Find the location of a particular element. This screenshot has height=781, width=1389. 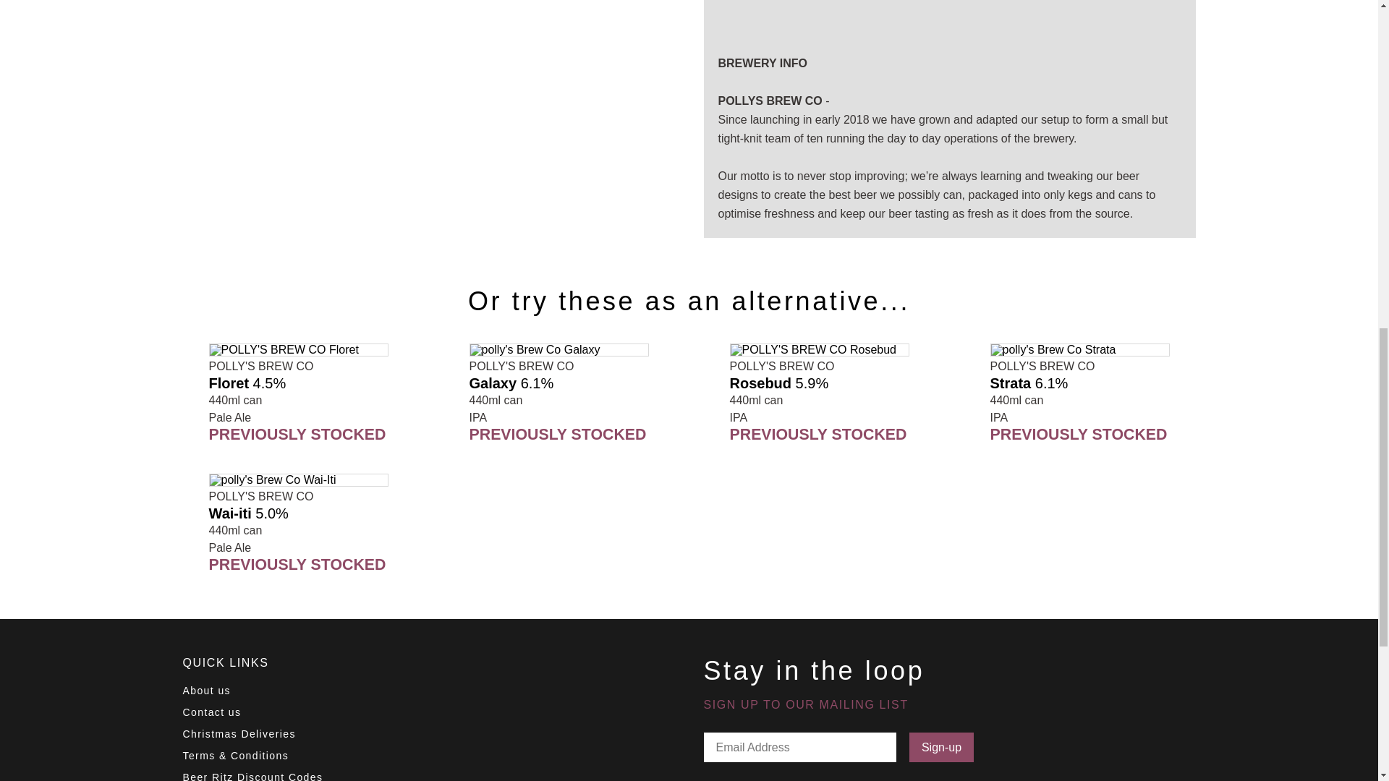

Contact us is located at coordinates (211, 712).